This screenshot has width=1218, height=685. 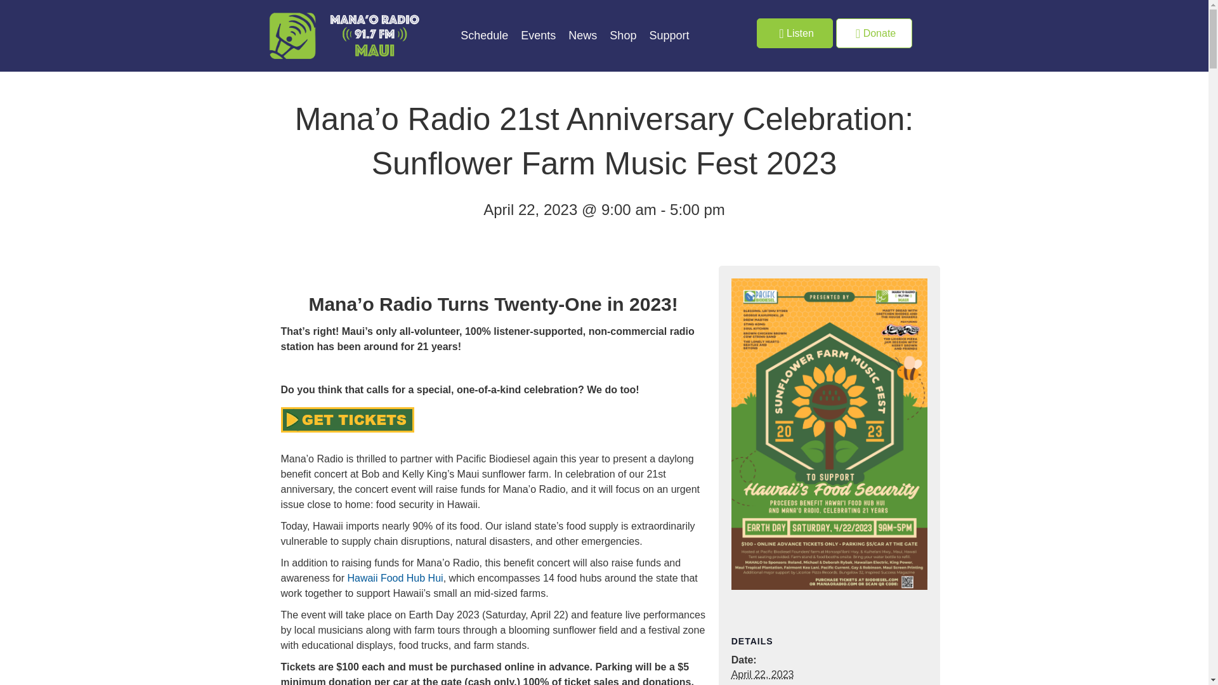 I want to click on 2023-04-22, so click(x=763, y=675).